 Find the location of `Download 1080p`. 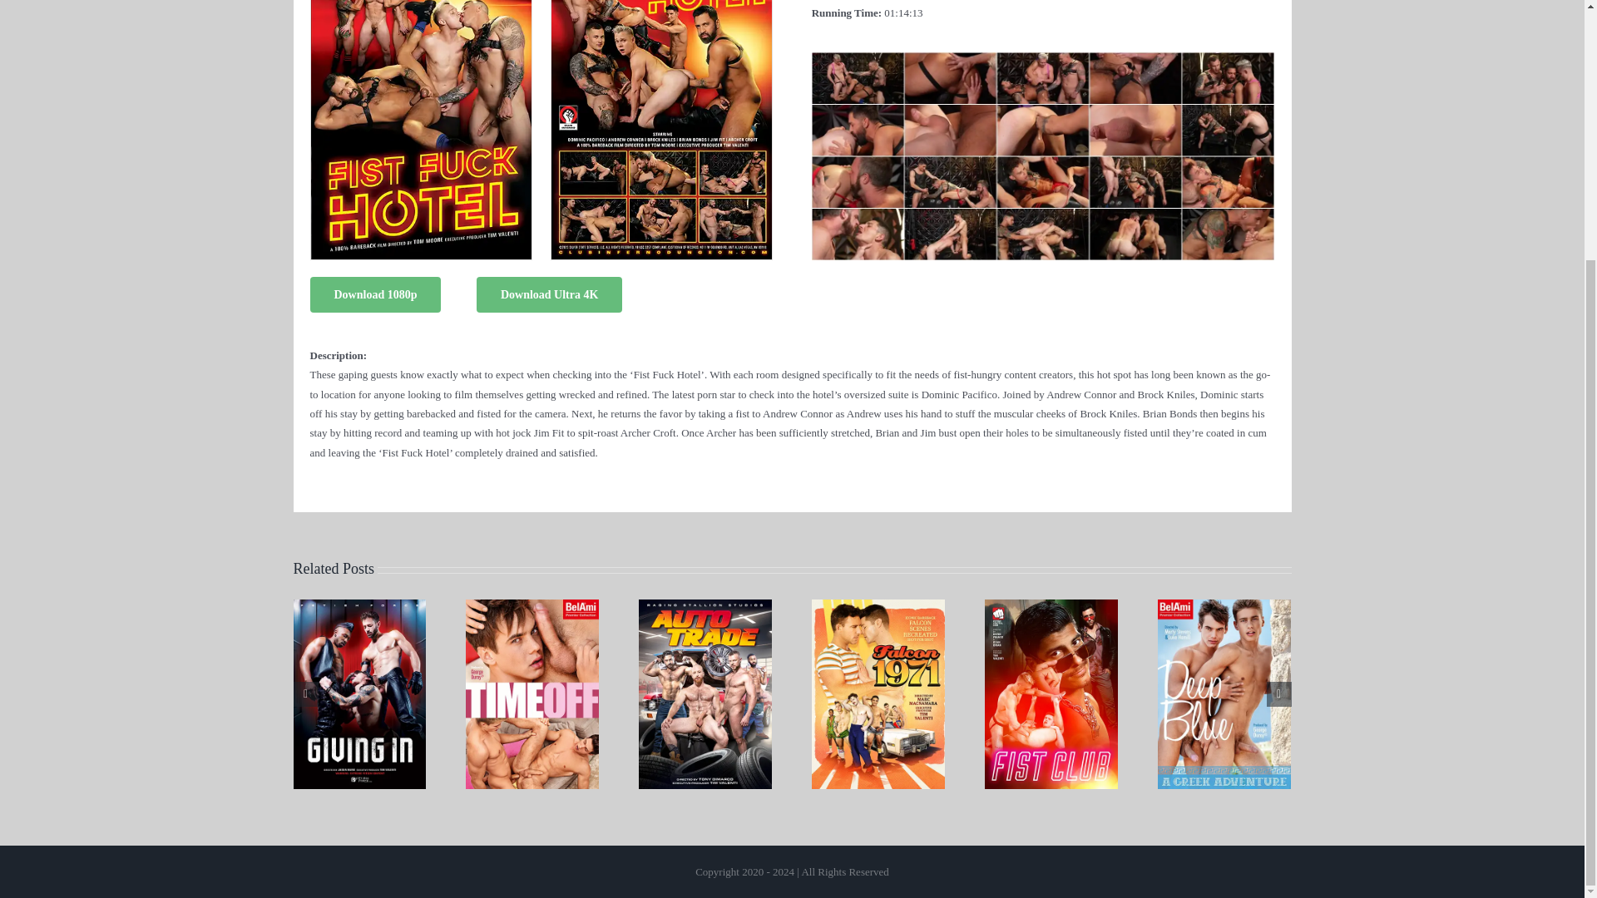

Download 1080p is located at coordinates (374, 294).